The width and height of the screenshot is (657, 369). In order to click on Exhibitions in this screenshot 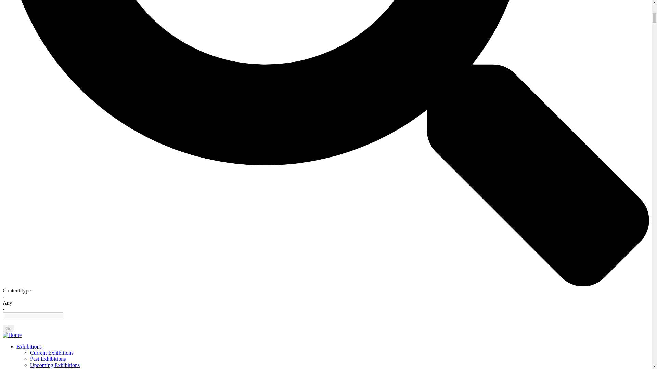, I will do `click(29, 346)`.